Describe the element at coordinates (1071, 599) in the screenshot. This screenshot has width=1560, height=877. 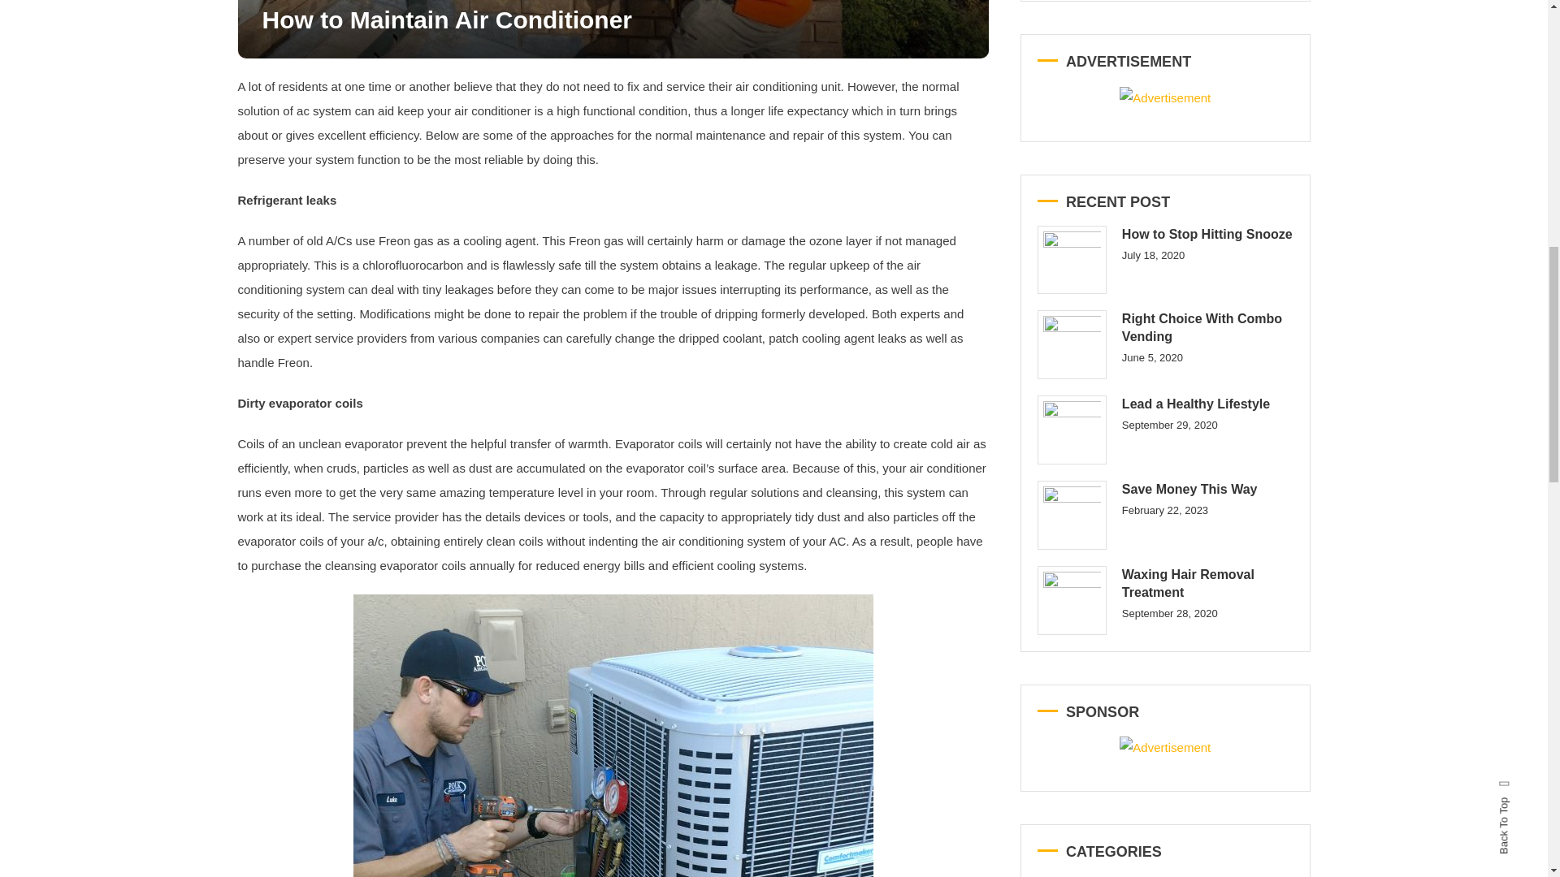
I see `Waxing Hair Removal Treatment` at that location.